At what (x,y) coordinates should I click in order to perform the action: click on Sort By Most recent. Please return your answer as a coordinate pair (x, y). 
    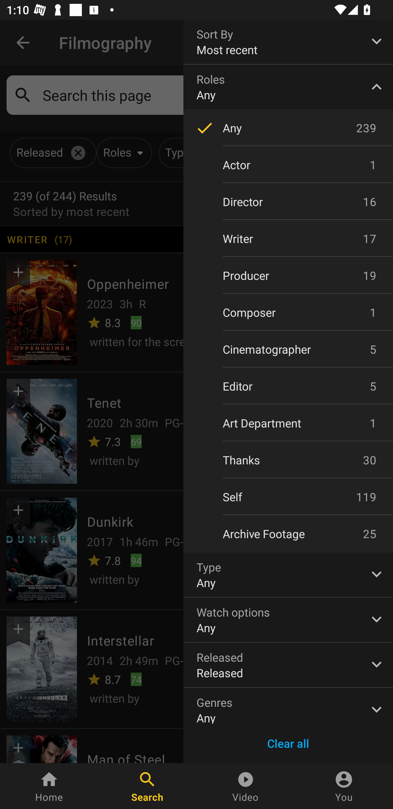
    Looking at the image, I should click on (288, 42).